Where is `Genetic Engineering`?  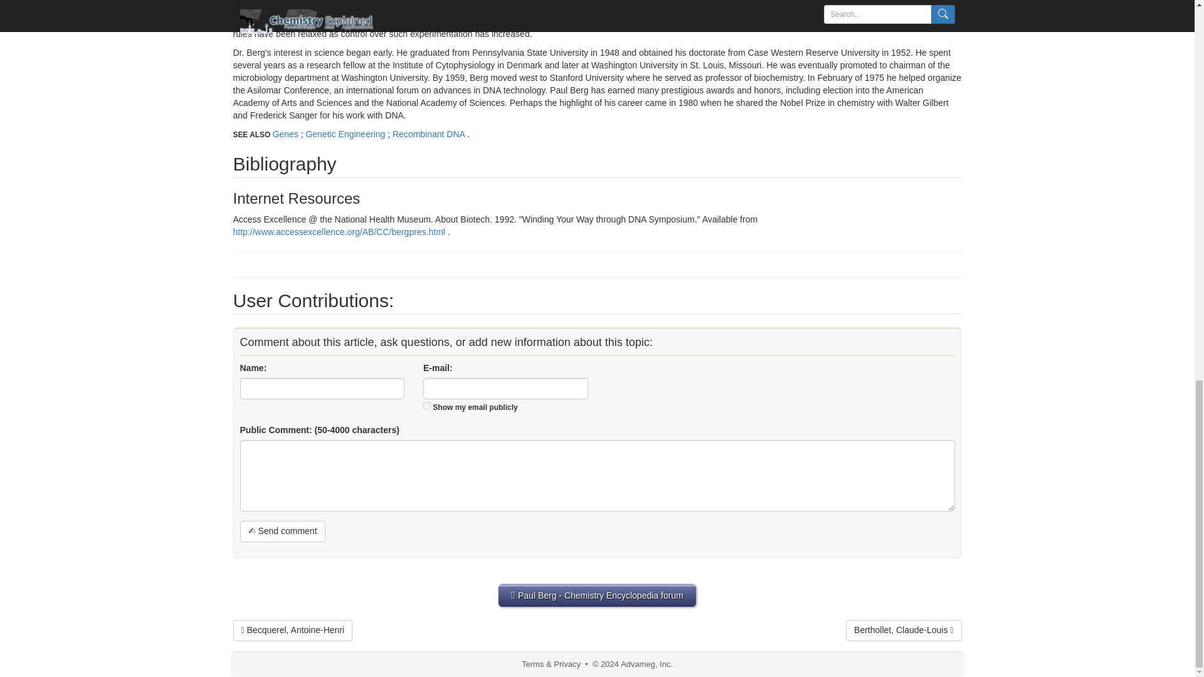 Genetic Engineering is located at coordinates (346, 134).